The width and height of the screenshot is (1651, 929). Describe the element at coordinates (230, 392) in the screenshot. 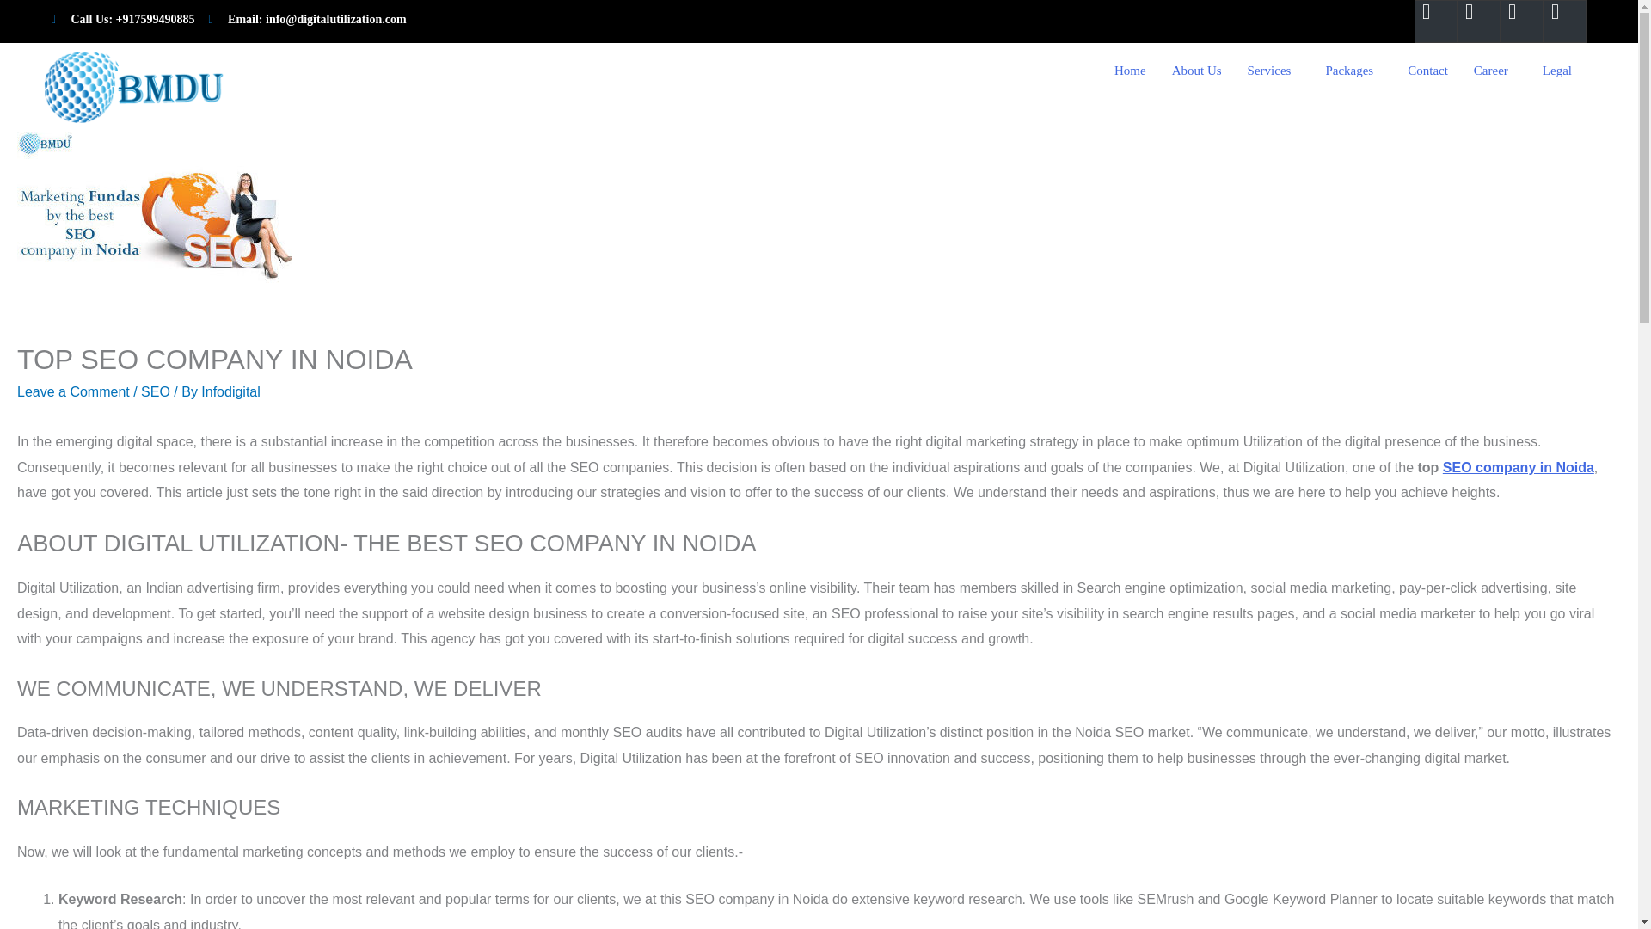

I see `View all posts by Infodigital` at that location.